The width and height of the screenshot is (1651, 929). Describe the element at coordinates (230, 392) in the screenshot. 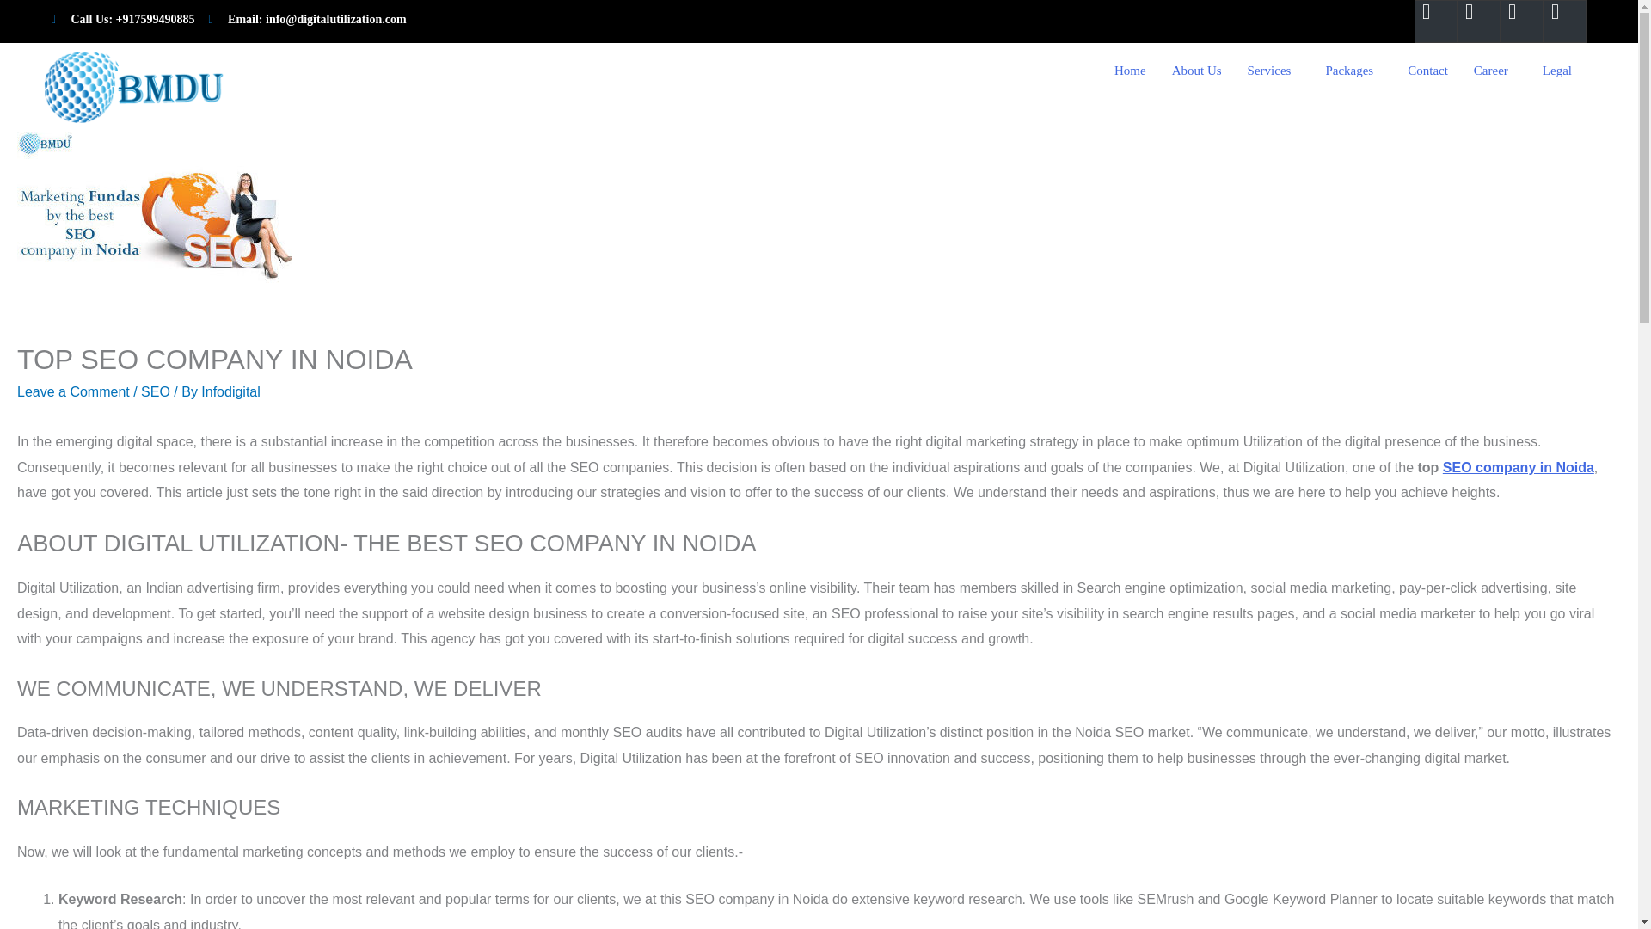

I see `View all posts by Infodigital` at that location.